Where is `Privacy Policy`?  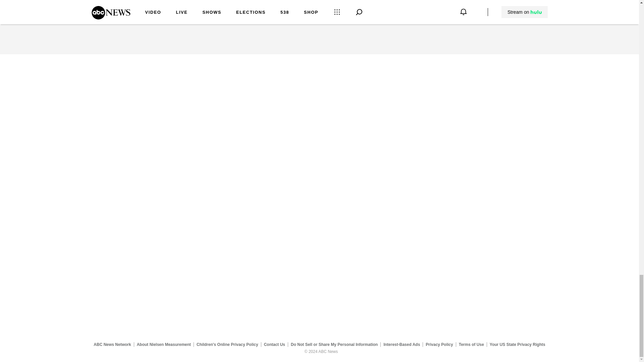 Privacy Policy is located at coordinates (439, 344).